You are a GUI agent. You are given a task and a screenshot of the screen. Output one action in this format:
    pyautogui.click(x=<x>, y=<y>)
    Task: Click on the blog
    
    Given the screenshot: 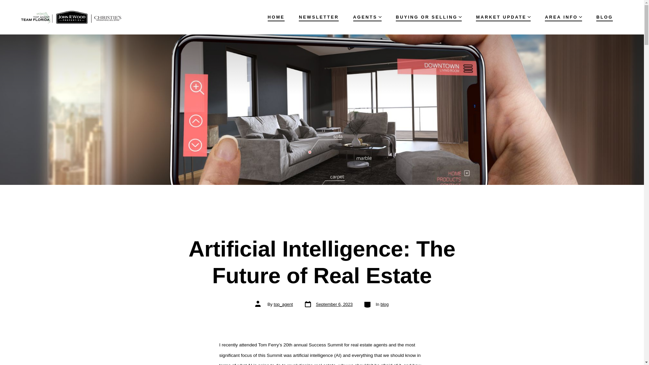 What is the action you would take?
    pyautogui.click(x=385, y=304)
    